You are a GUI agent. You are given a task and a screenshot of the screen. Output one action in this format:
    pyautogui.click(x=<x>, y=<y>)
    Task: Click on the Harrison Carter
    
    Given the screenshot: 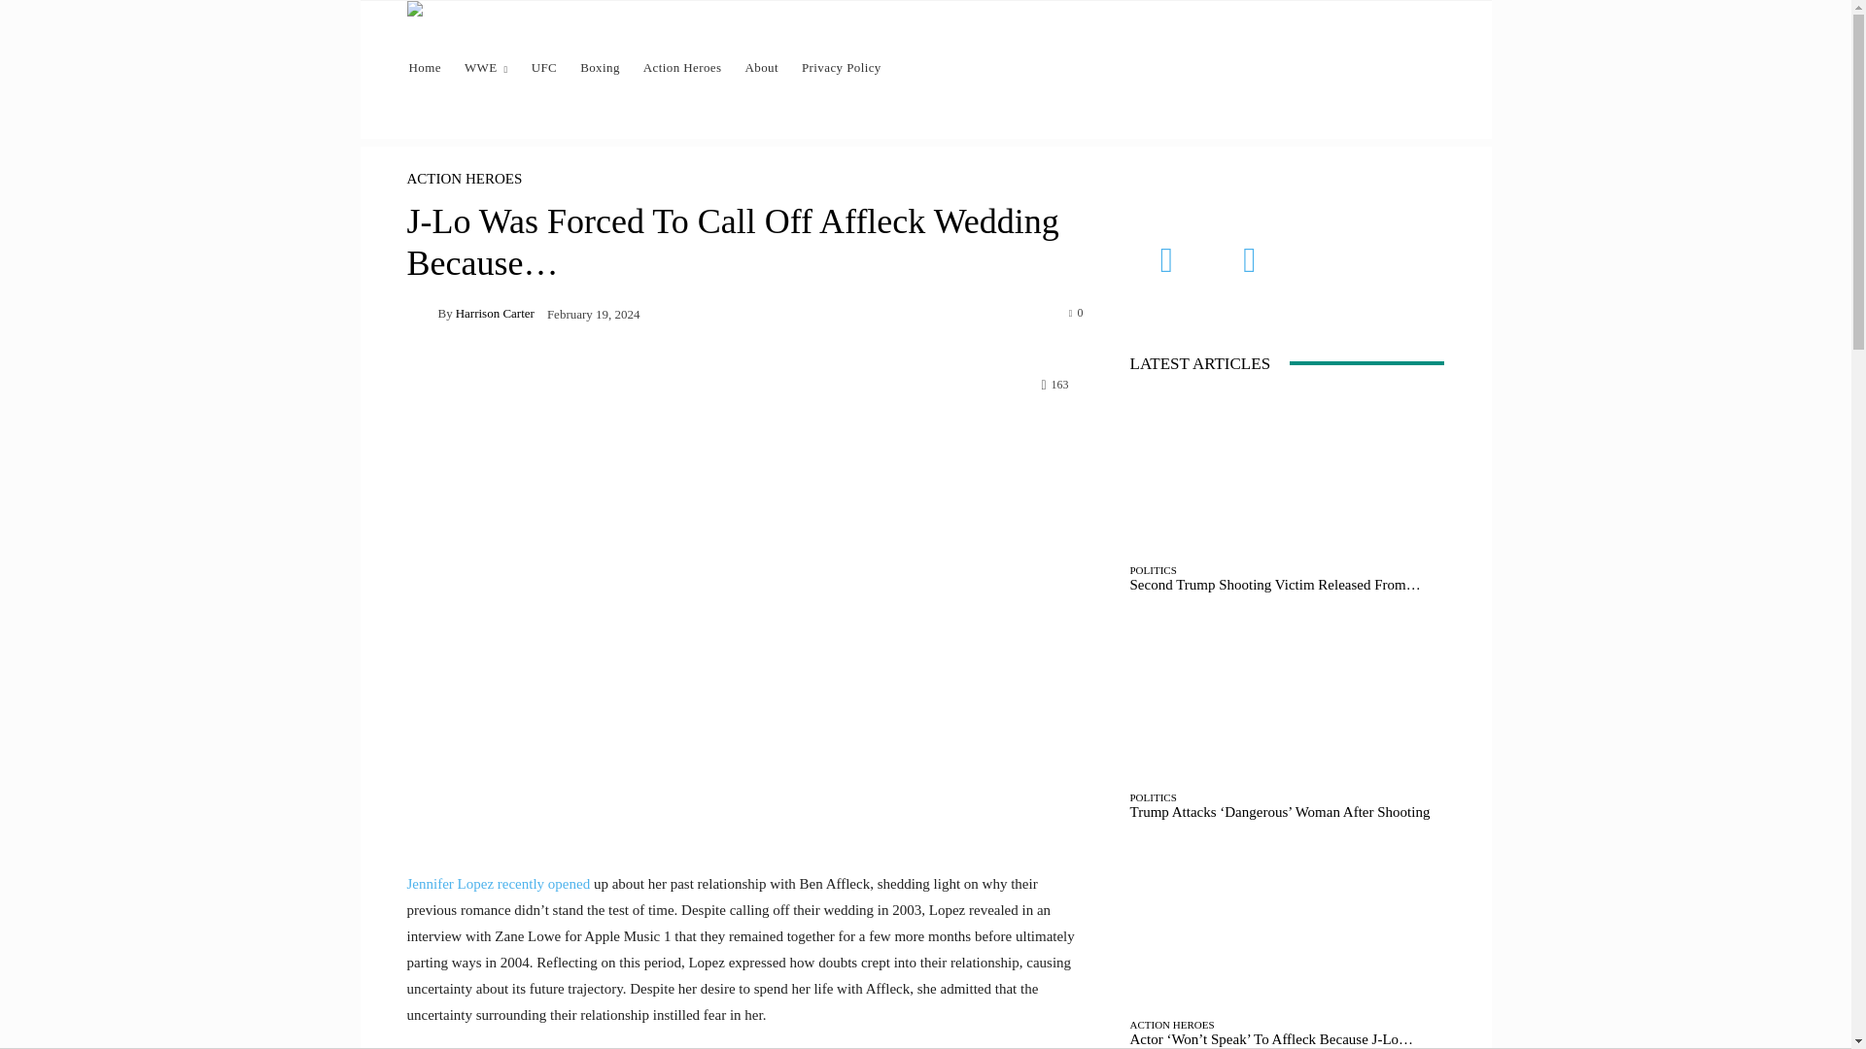 What is the action you would take?
    pyautogui.click(x=494, y=313)
    